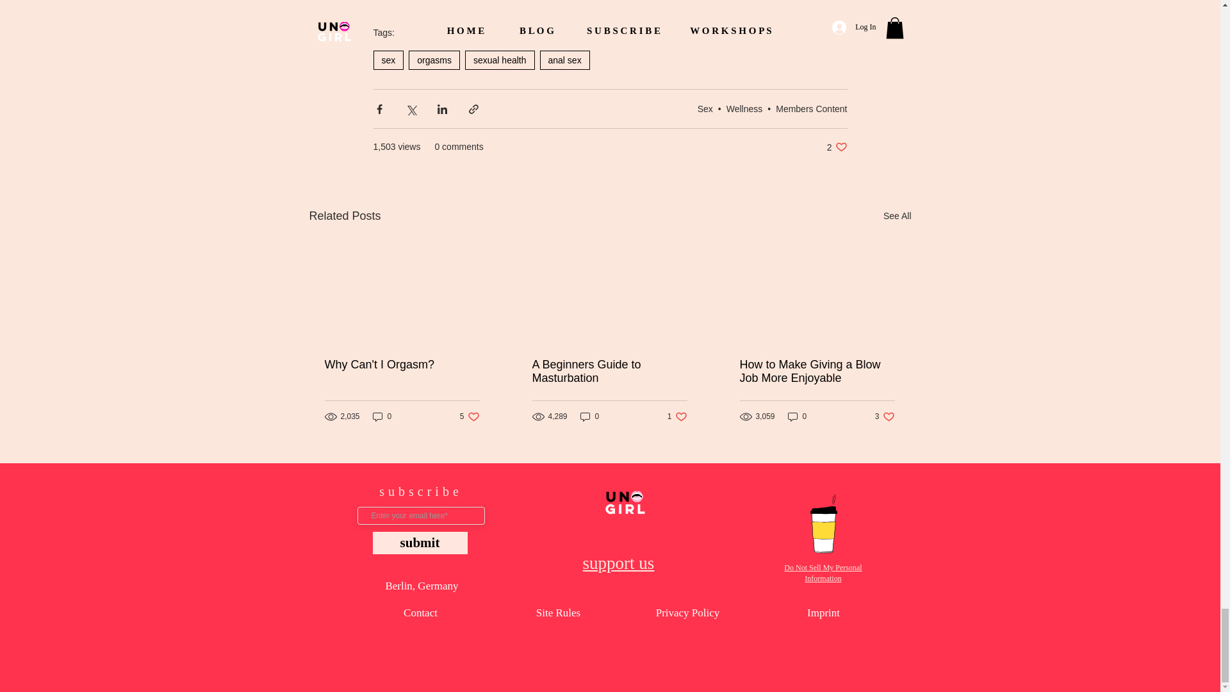  I want to click on Sex, so click(705, 109).